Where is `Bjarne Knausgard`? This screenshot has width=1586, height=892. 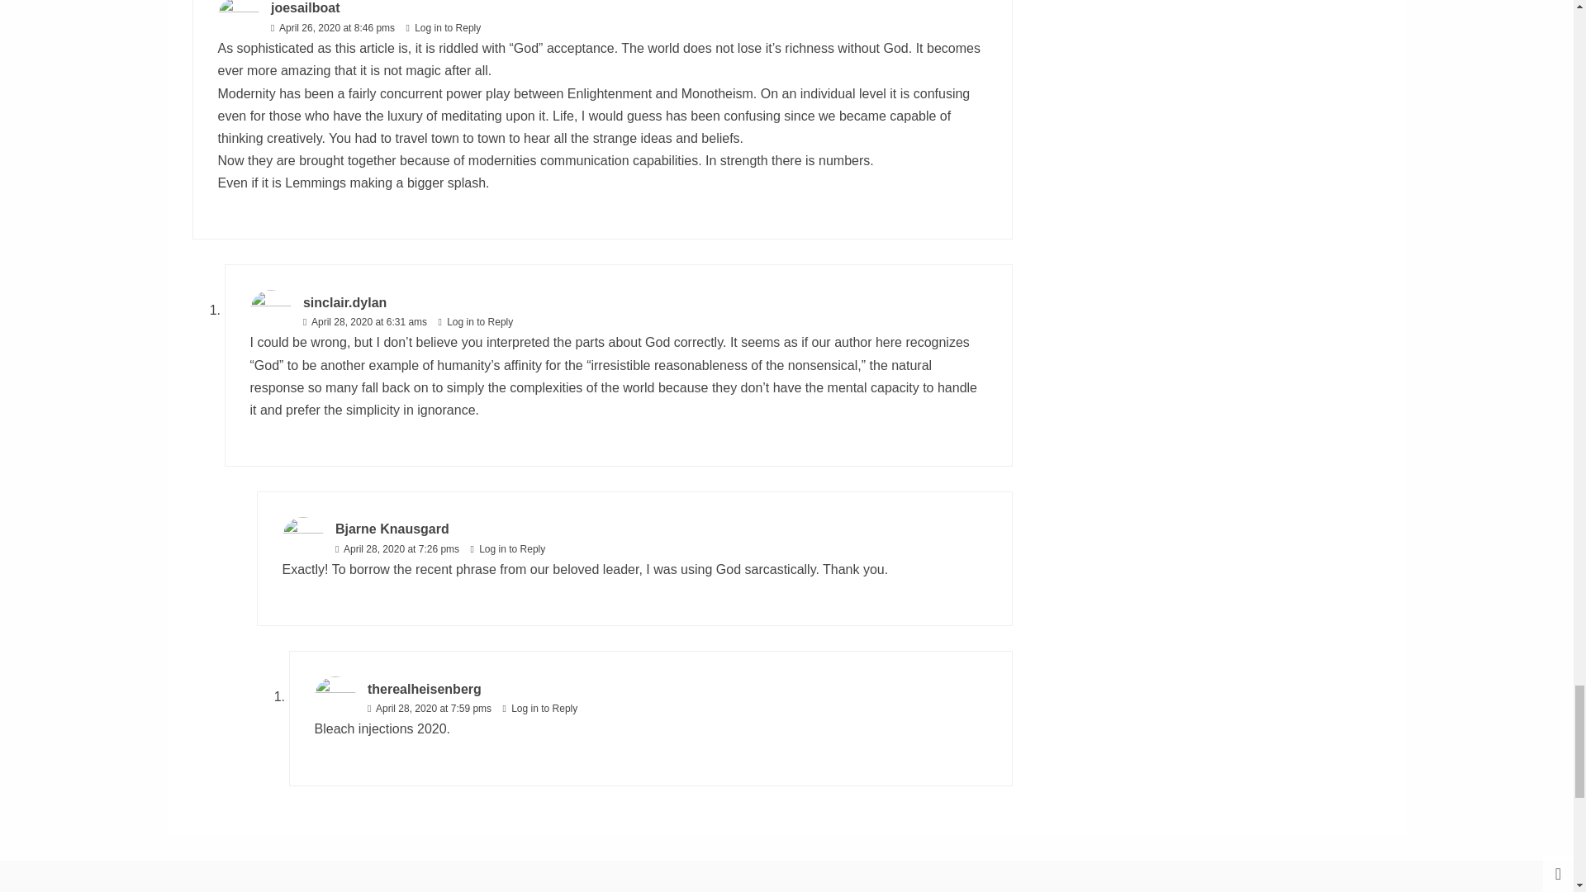
Bjarne Knausgard is located at coordinates (392, 529).